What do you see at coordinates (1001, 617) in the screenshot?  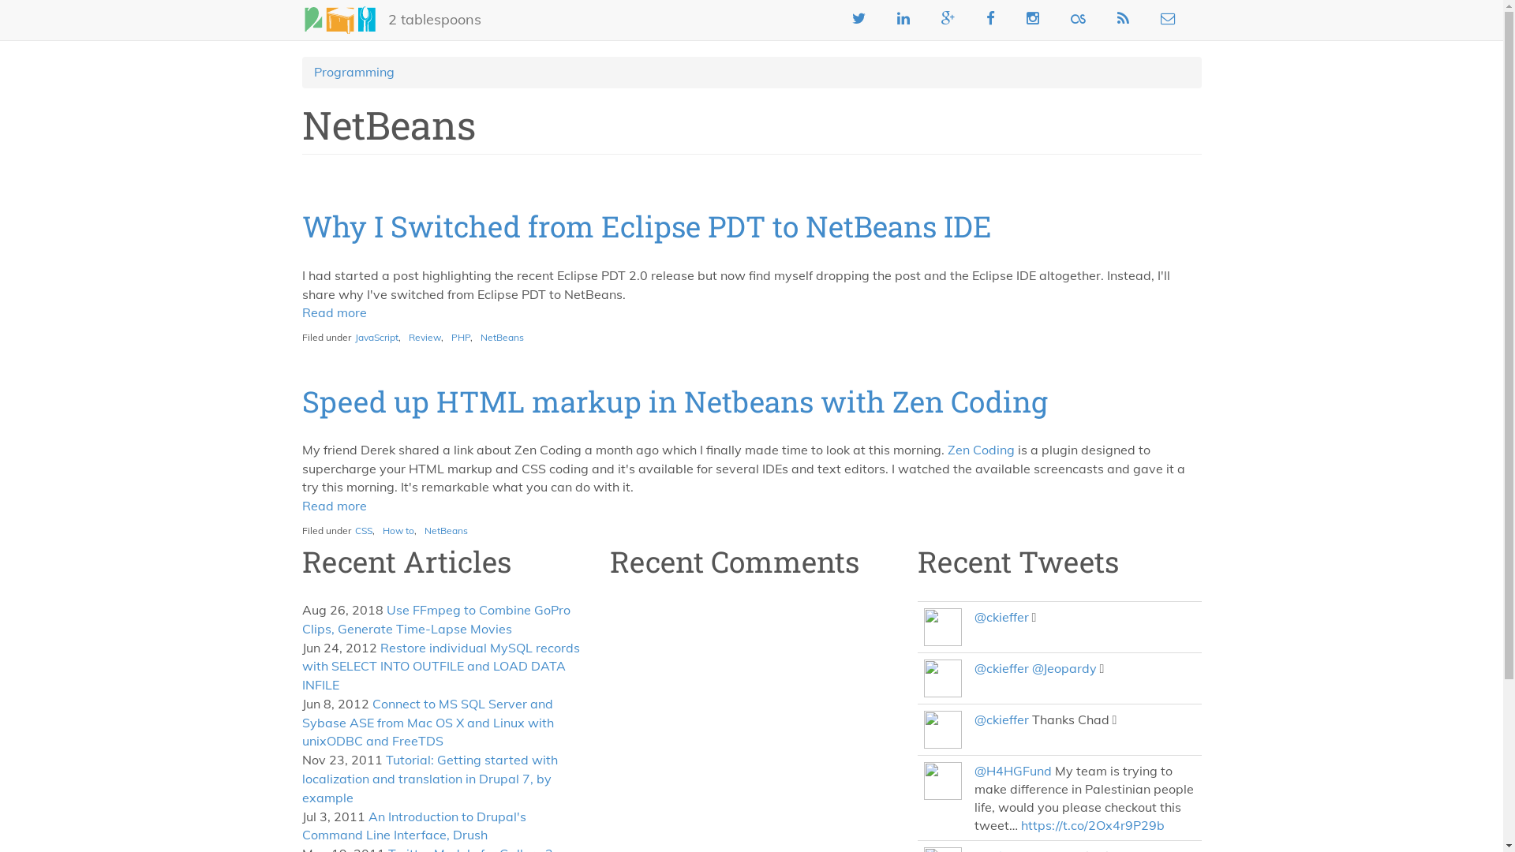 I see `@ckieffer` at bounding box center [1001, 617].